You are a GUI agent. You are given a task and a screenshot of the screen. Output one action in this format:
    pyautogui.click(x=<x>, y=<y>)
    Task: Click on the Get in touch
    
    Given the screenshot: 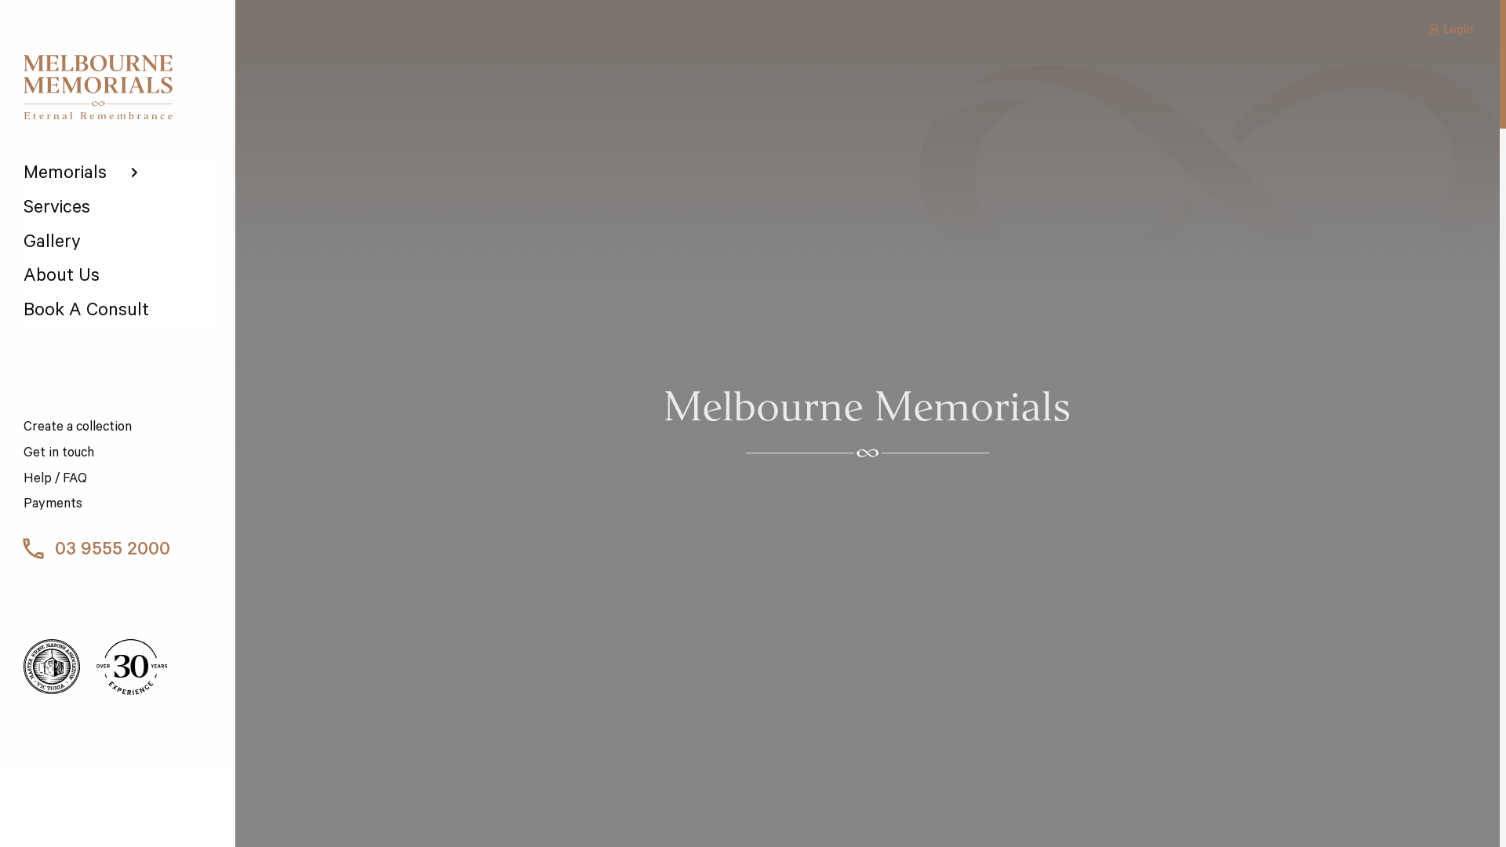 What is the action you would take?
    pyautogui.click(x=121, y=455)
    